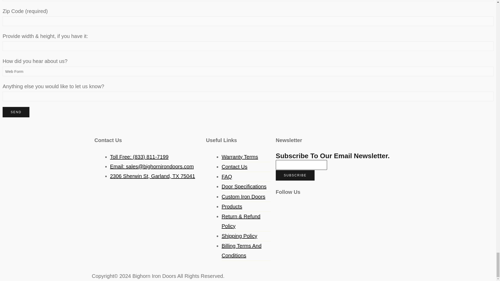 The image size is (500, 281). I want to click on Web Form, so click(248, 71).